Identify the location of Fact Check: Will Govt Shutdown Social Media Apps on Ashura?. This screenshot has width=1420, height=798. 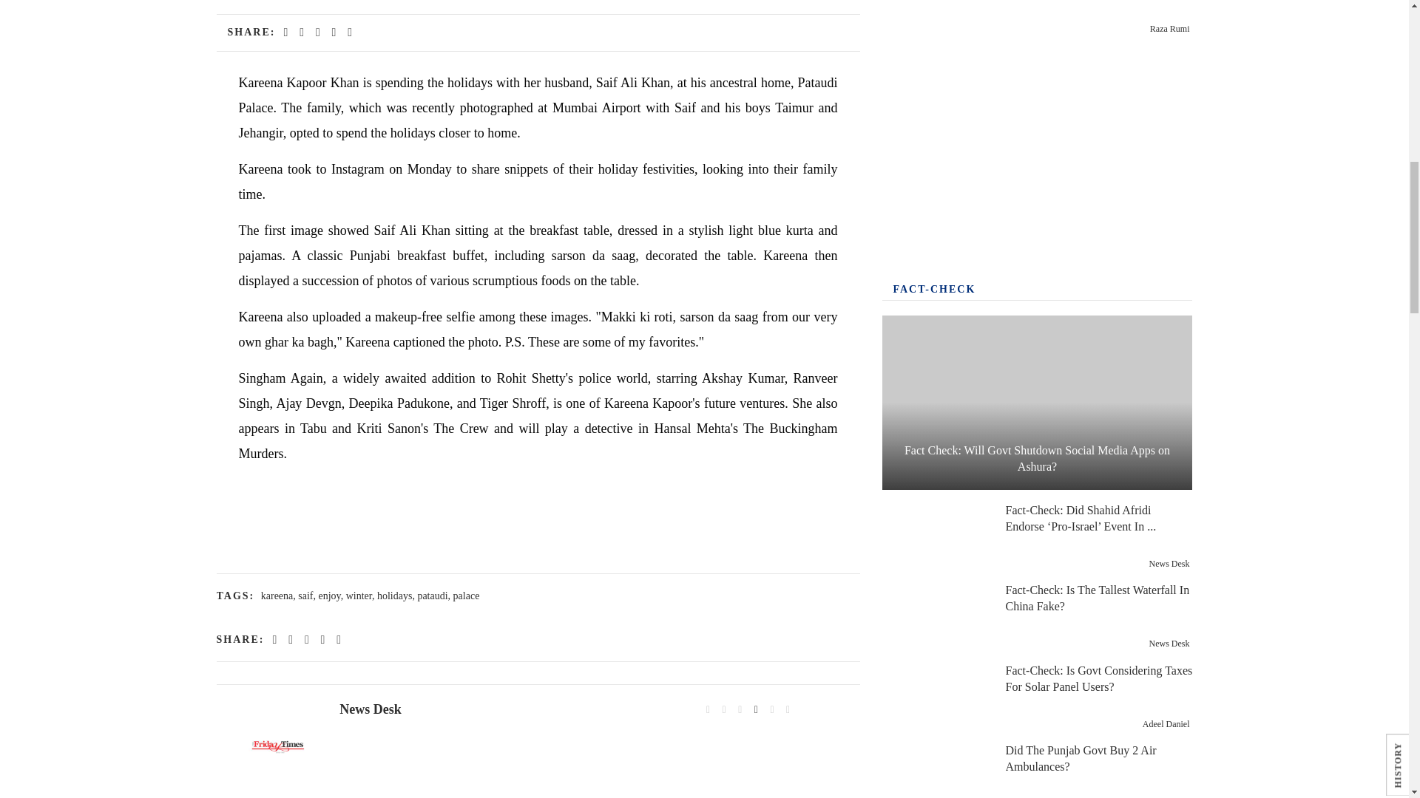
(1037, 402).